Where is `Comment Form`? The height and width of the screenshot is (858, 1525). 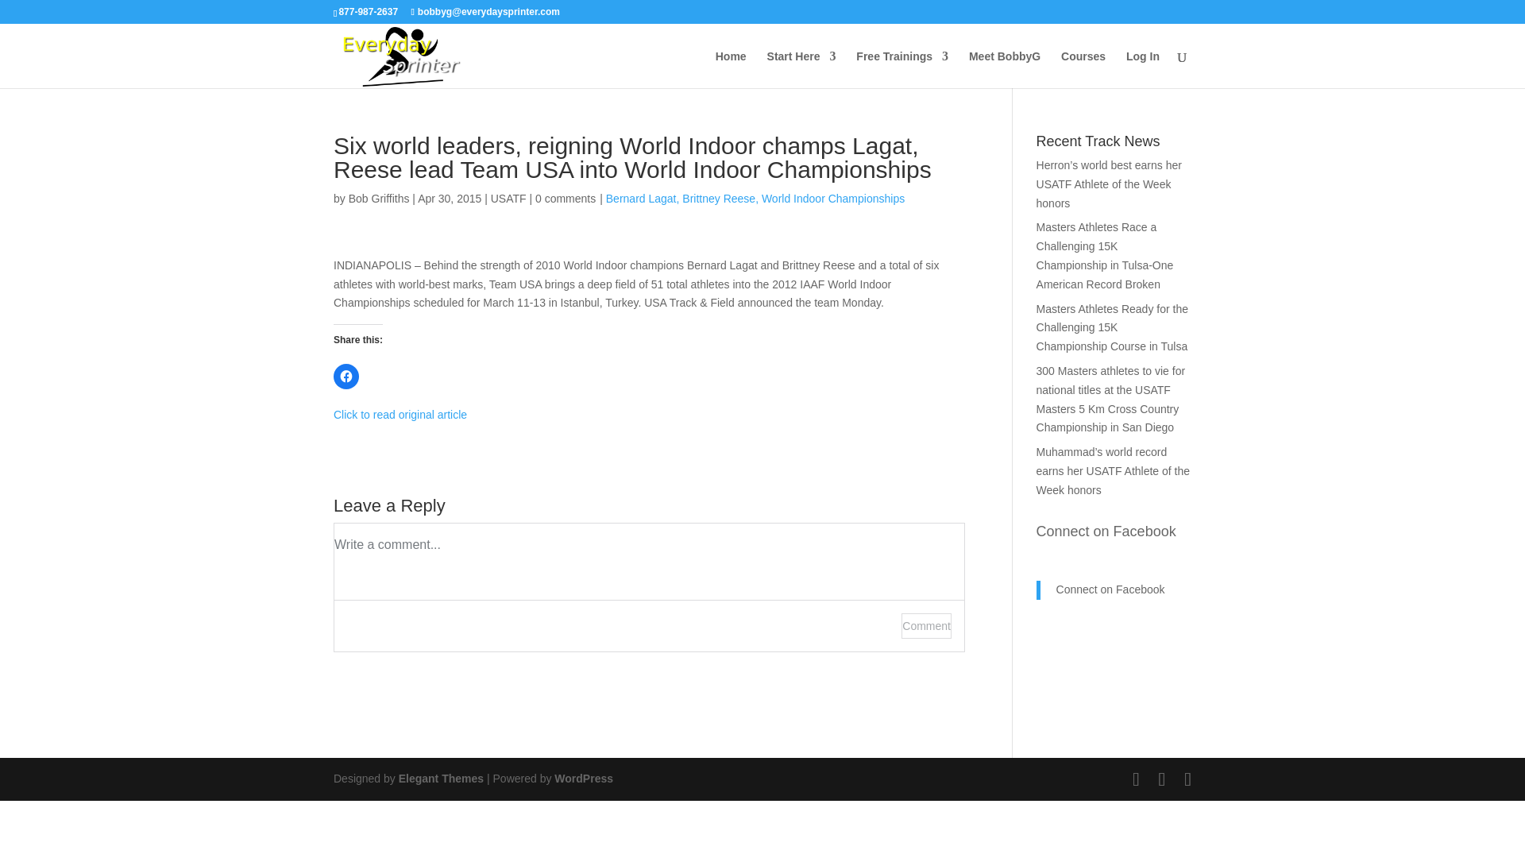 Comment Form is located at coordinates (650, 586).